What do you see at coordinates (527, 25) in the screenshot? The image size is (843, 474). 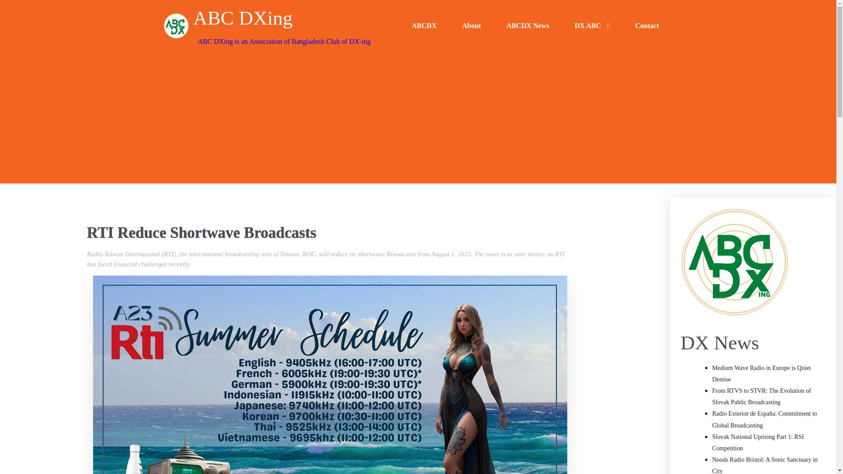 I see `ABCDX News` at bounding box center [527, 25].